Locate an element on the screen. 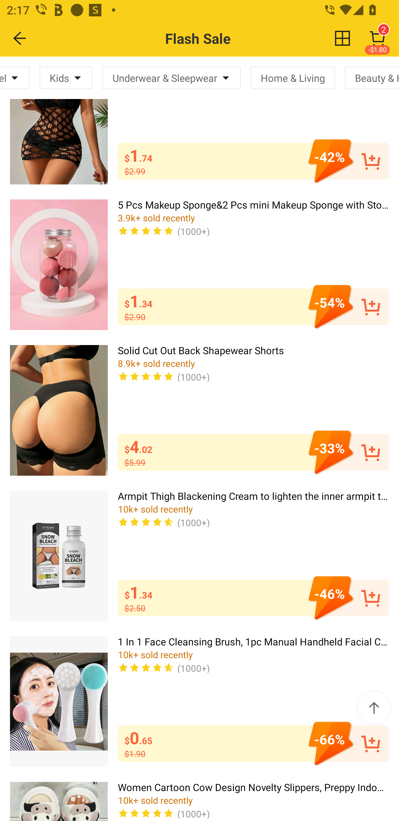 The image size is (399, 821). Hollow Out Halter Cover Up Dress Without Bikini is located at coordinates (59, 121).